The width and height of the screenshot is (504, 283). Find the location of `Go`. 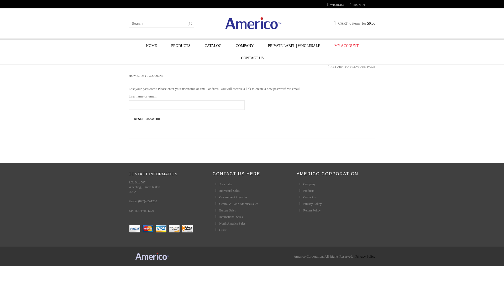

Go is located at coordinates (190, 23).